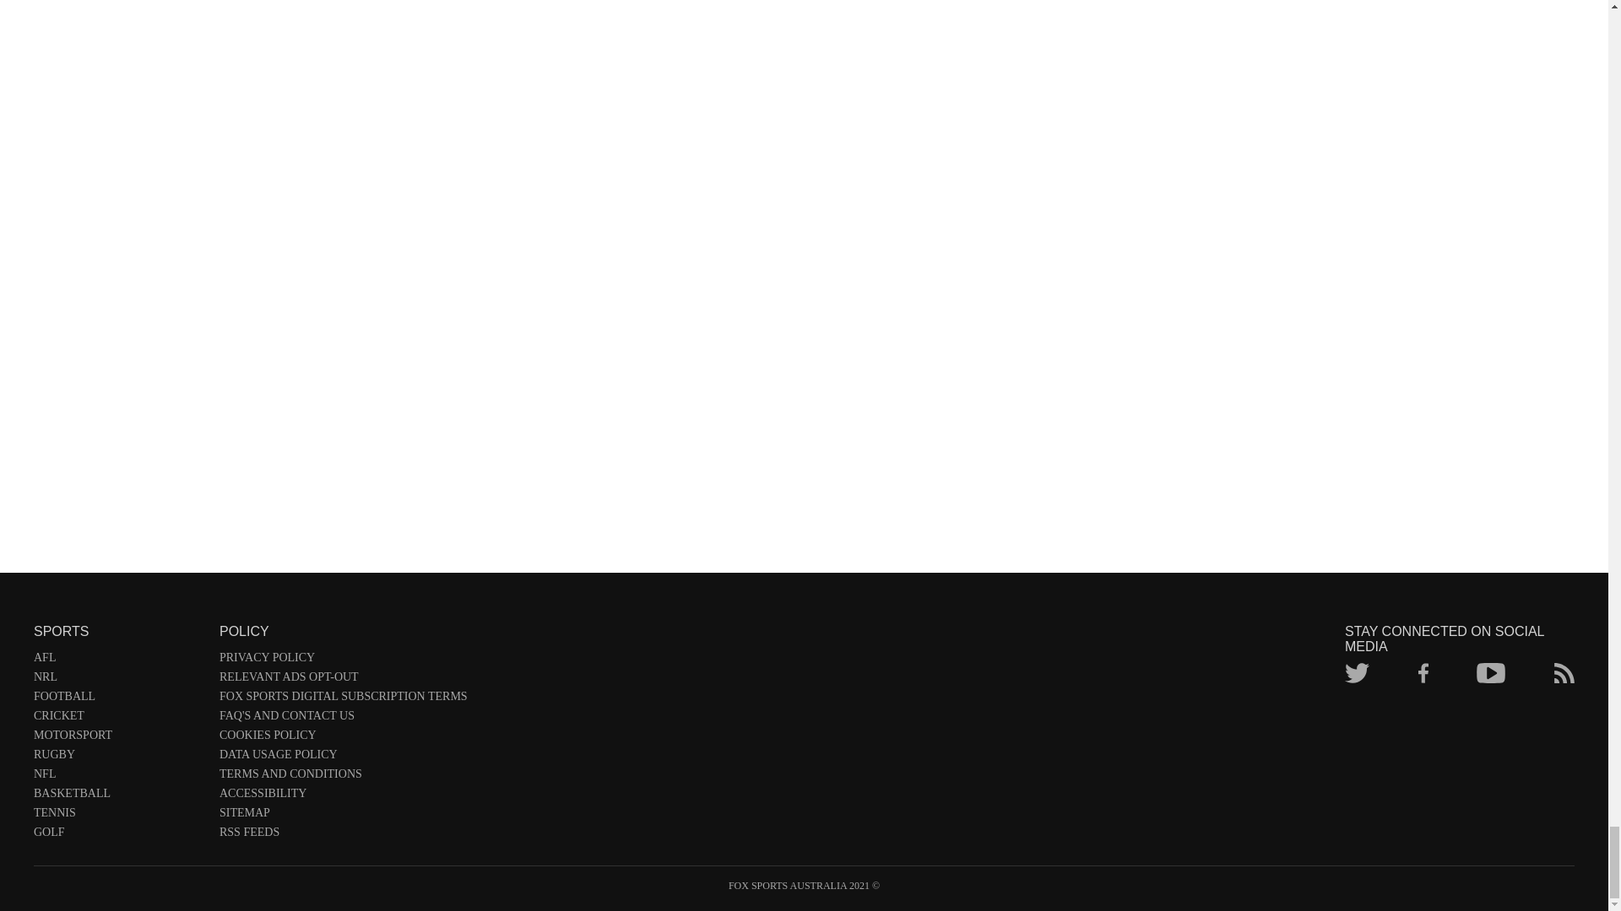 The width and height of the screenshot is (1621, 911). What do you see at coordinates (118, 738) in the screenshot?
I see `MOTORSPORT` at bounding box center [118, 738].